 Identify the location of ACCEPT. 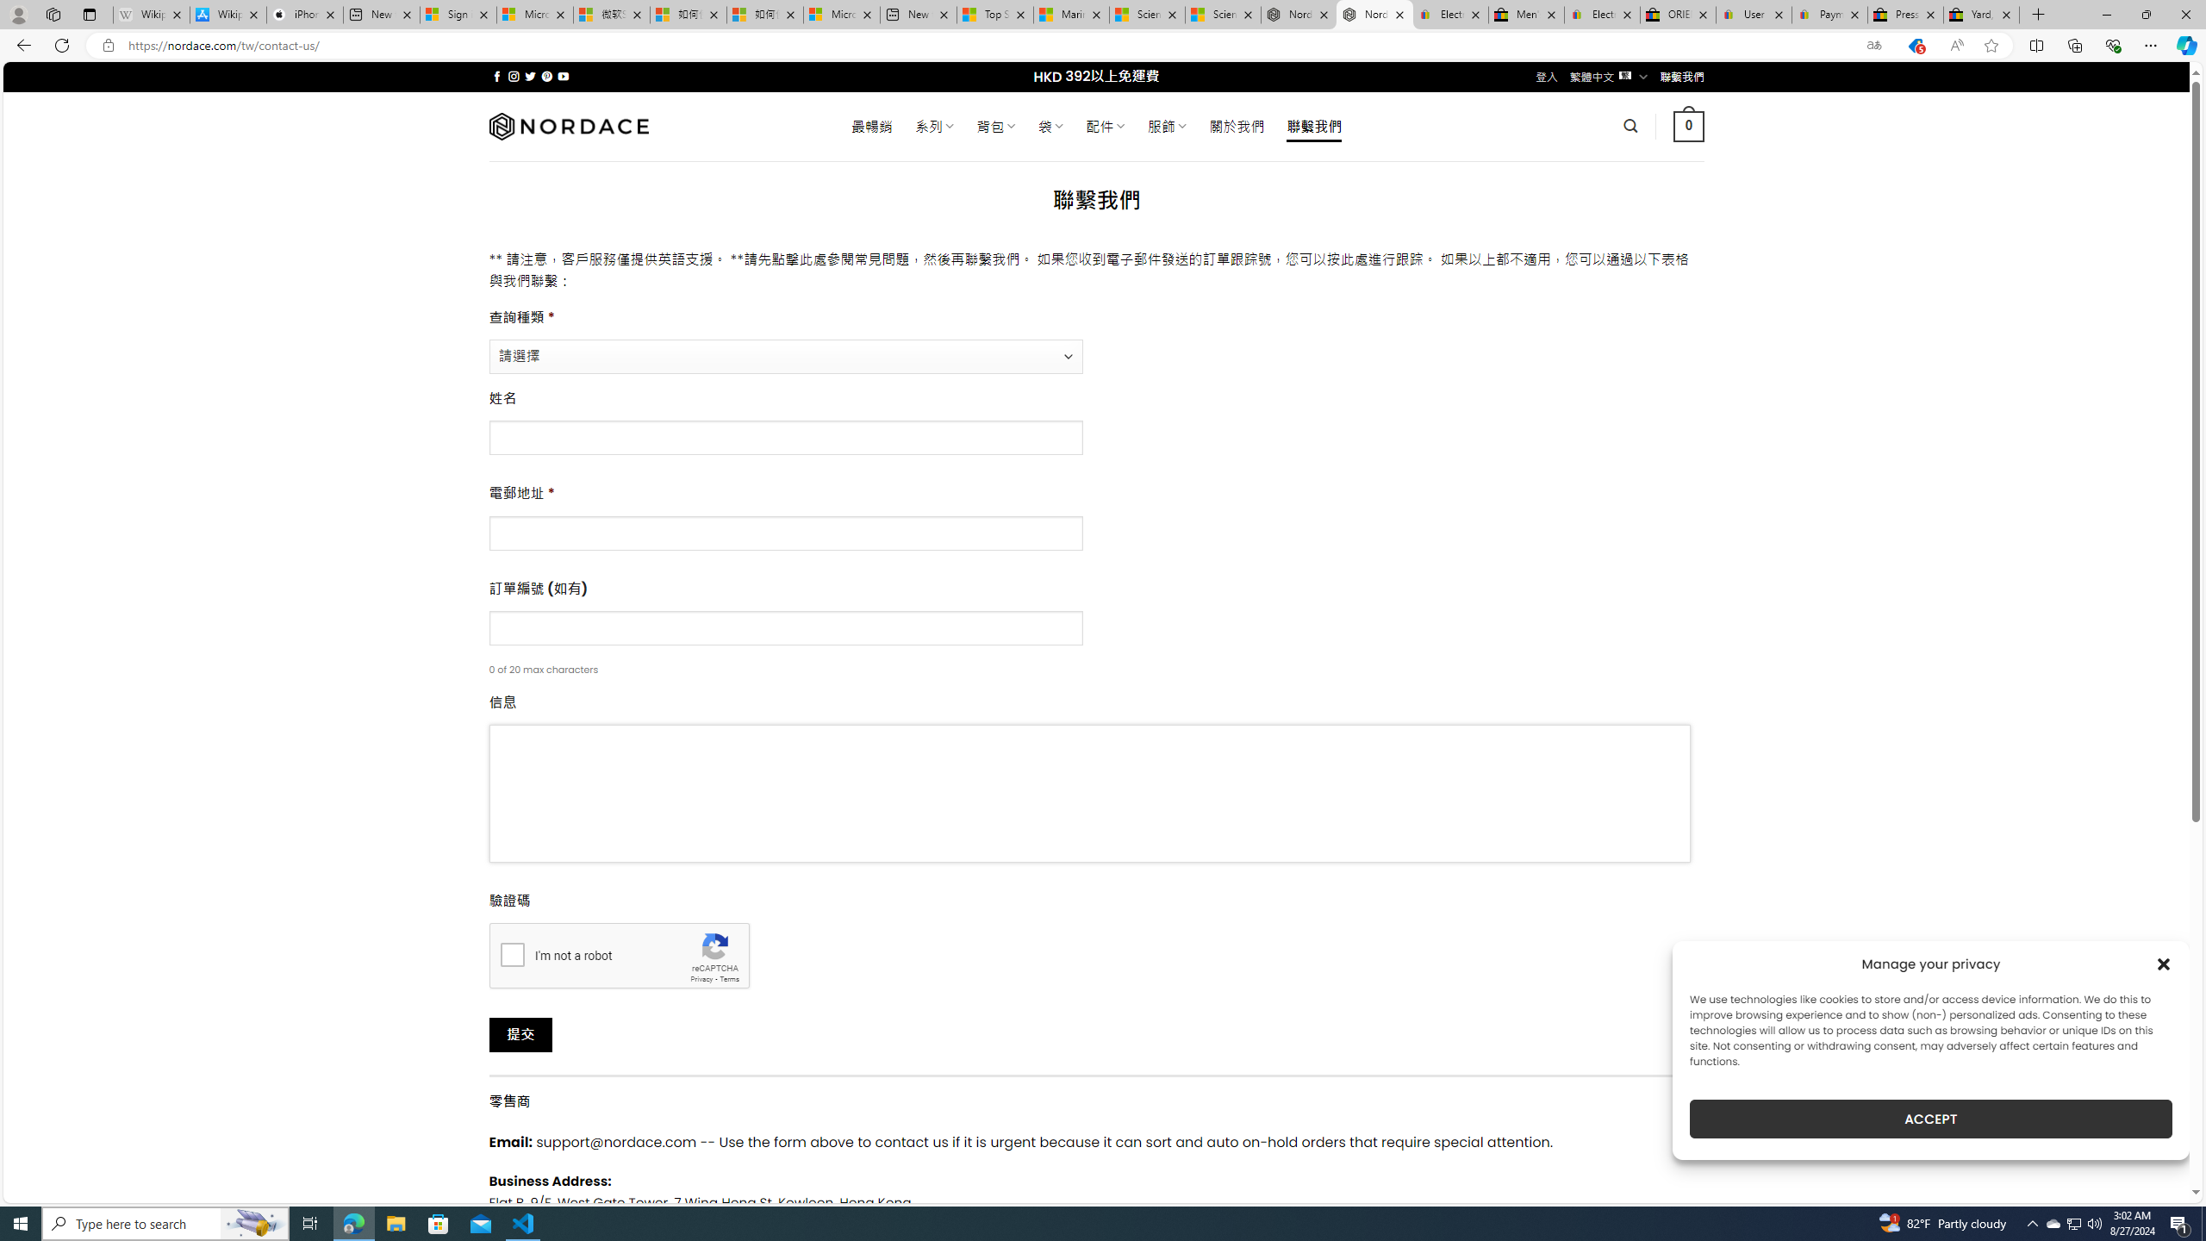
(1930, 1119).